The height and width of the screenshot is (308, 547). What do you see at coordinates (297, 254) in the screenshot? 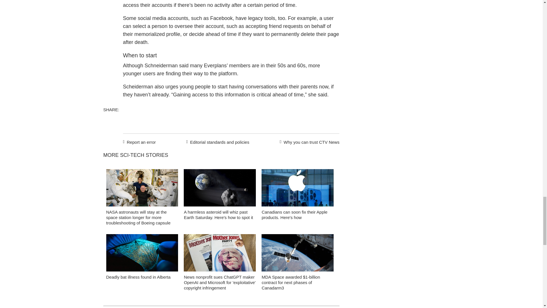
I see `Canadarm3 contract awarded` at bounding box center [297, 254].